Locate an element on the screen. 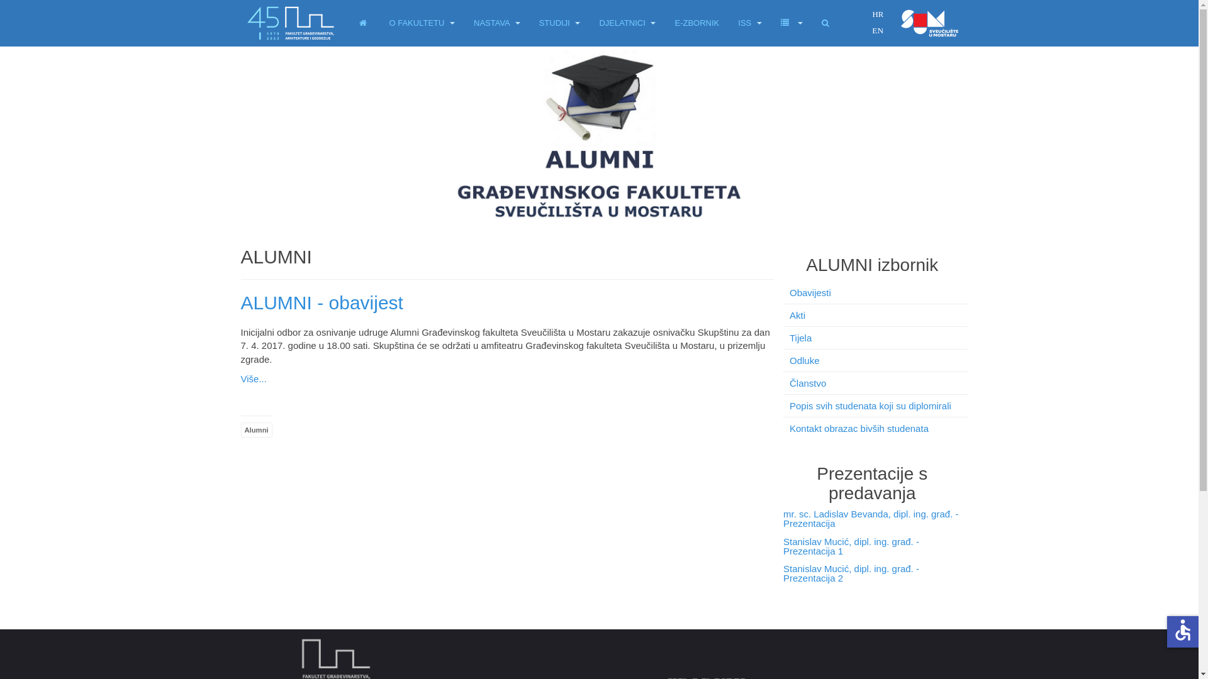  Hrvatski is located at coordinates (877, 14).